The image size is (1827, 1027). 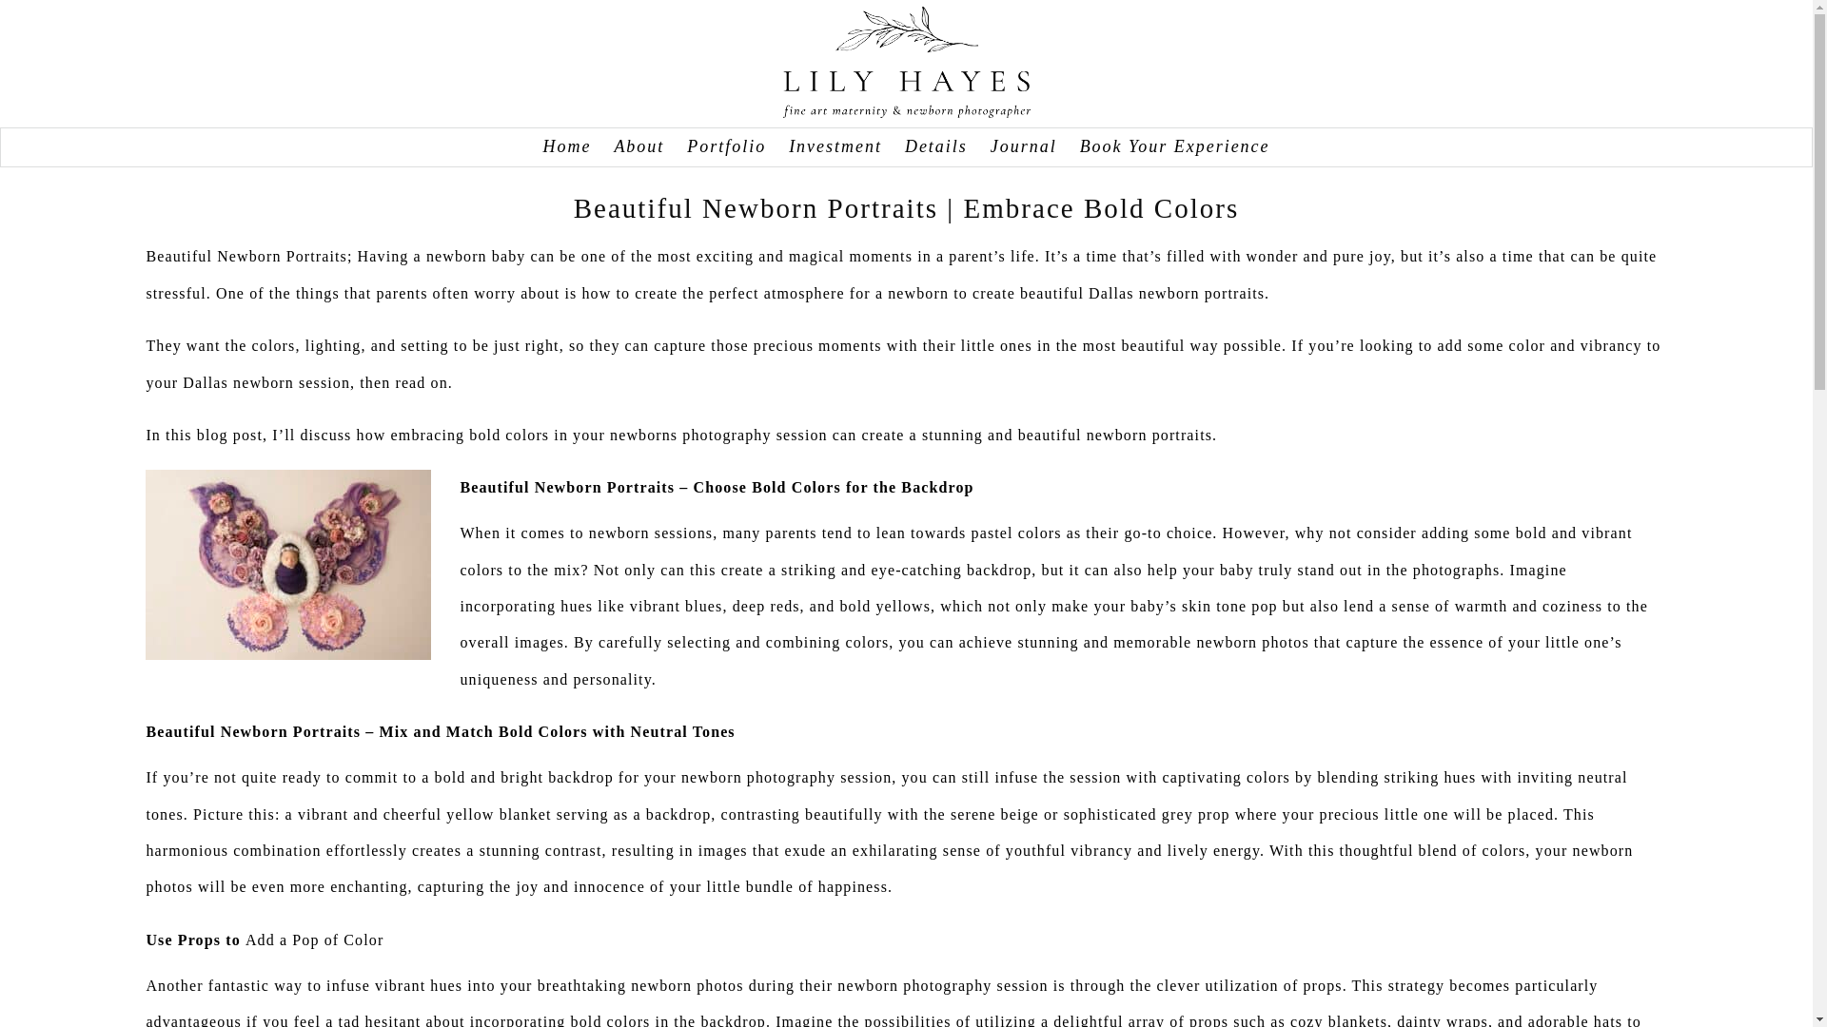 What do you see at coordinates (936, 146) in the screenshot?
I see `Details` at bounding box center [936, 146].